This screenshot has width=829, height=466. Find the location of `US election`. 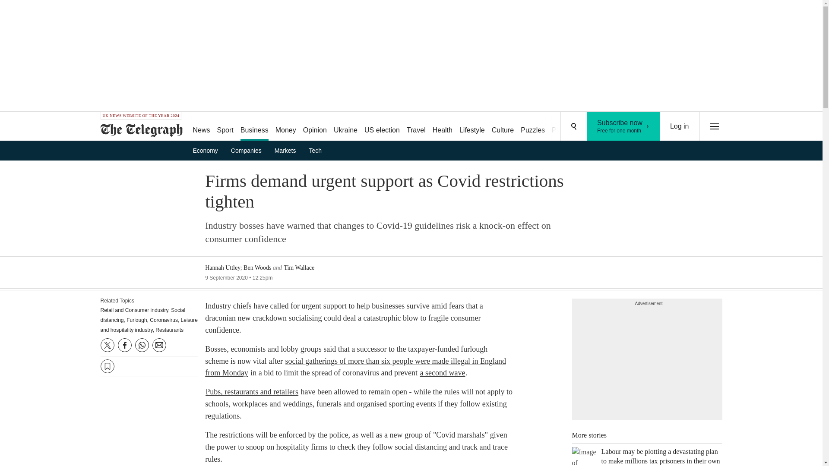

US election is located at coordinates (382, 127).